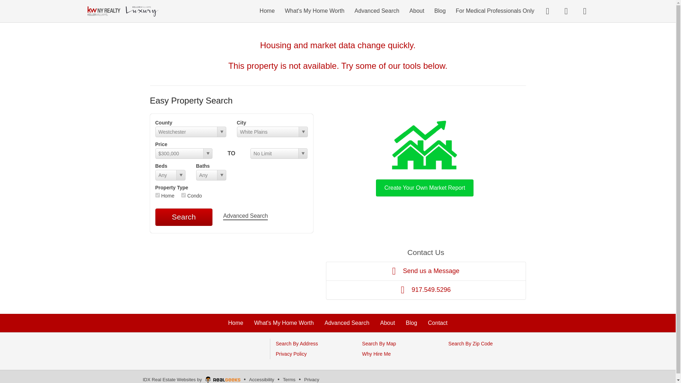 The height and width of the screenshot is (383, 681). I want to click on Blog, so click(411, 323).